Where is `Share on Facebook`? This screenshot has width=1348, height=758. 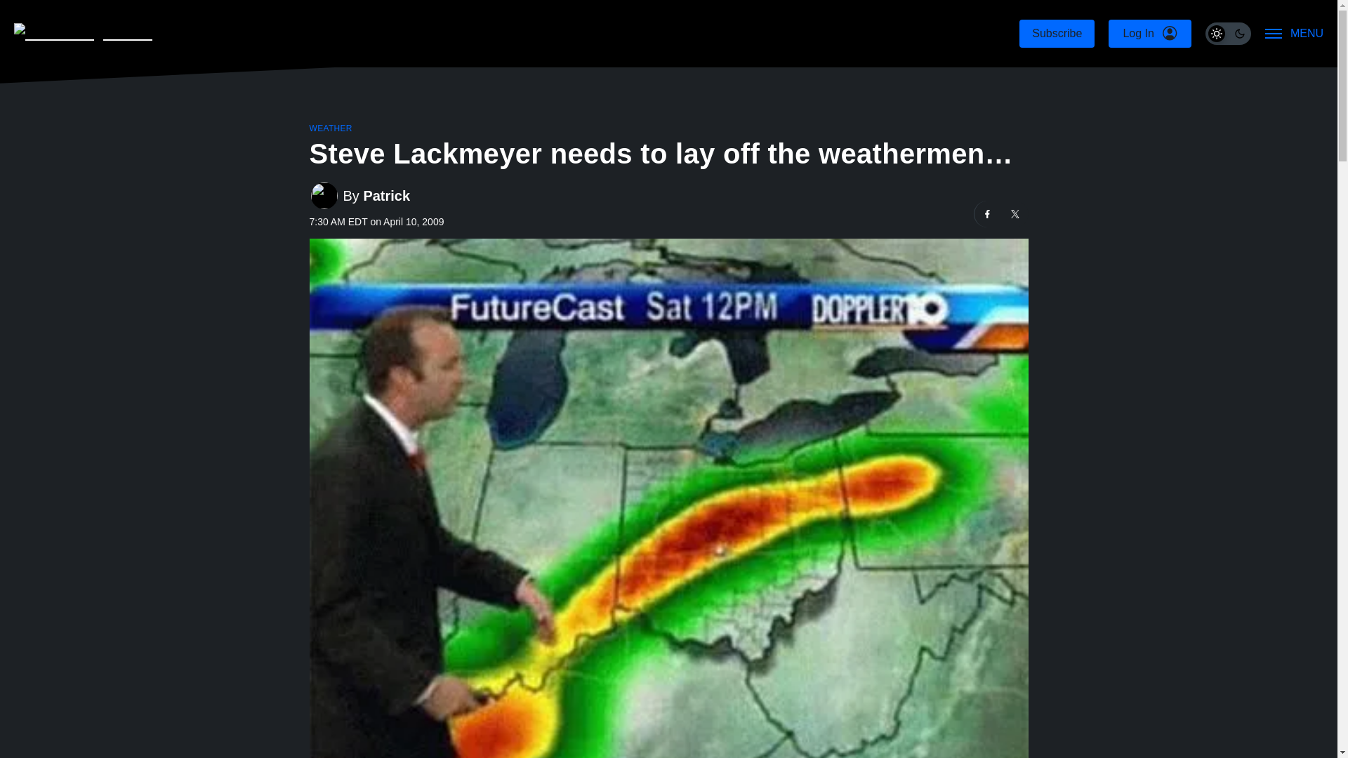 Share on Facebook is located at coordinates (988, 214).